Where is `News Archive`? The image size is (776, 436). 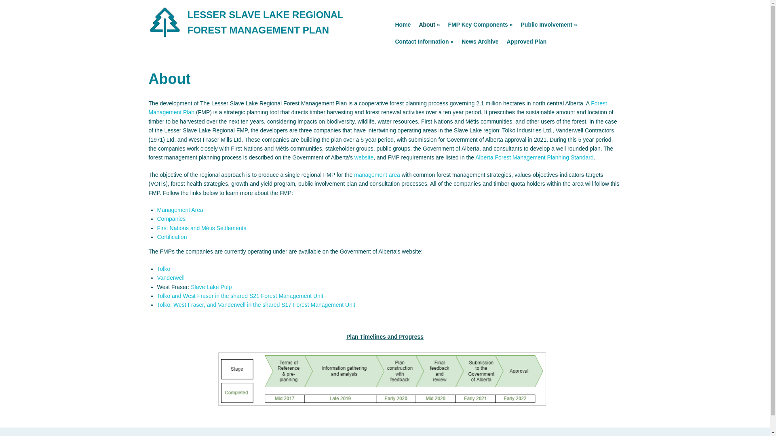 News Archive is located at coordinates (480, 42).